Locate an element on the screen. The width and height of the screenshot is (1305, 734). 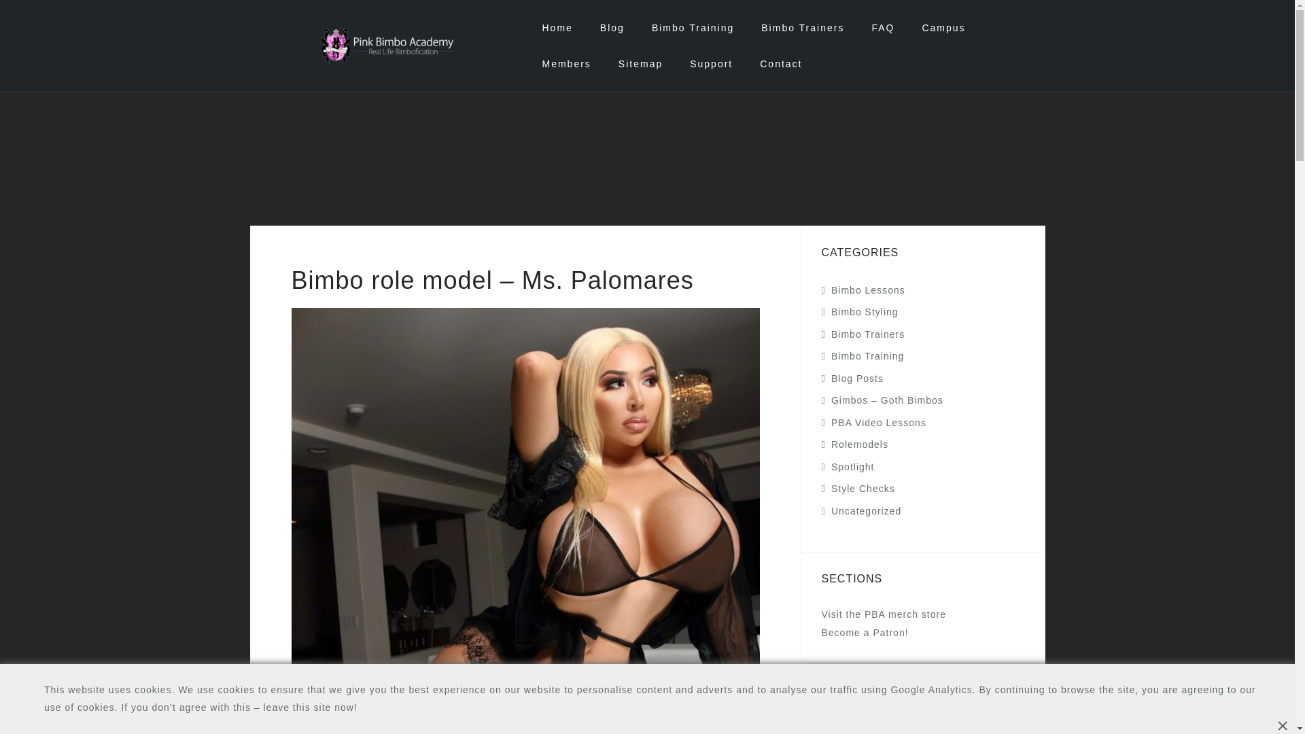
Campus is located at coordinates (943, 28).